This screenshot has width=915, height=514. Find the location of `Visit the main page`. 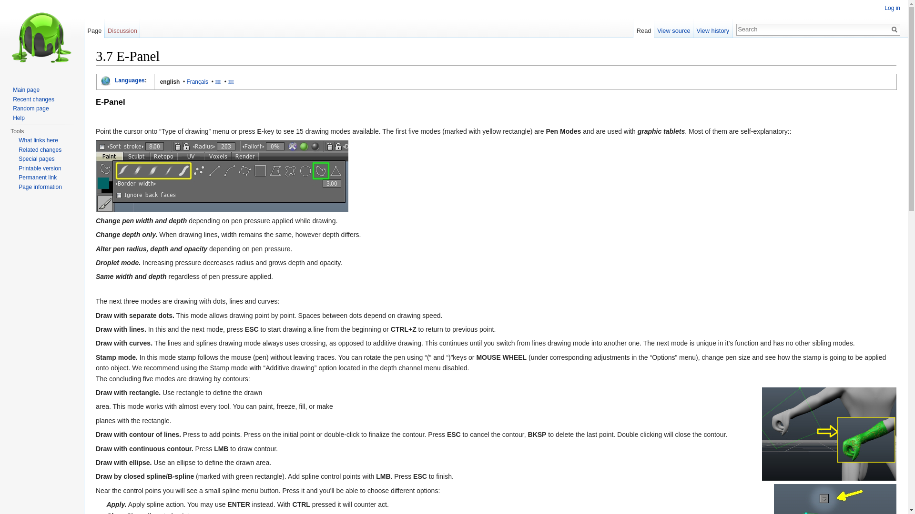

Visit the main page is located at coordinates (42, 38).